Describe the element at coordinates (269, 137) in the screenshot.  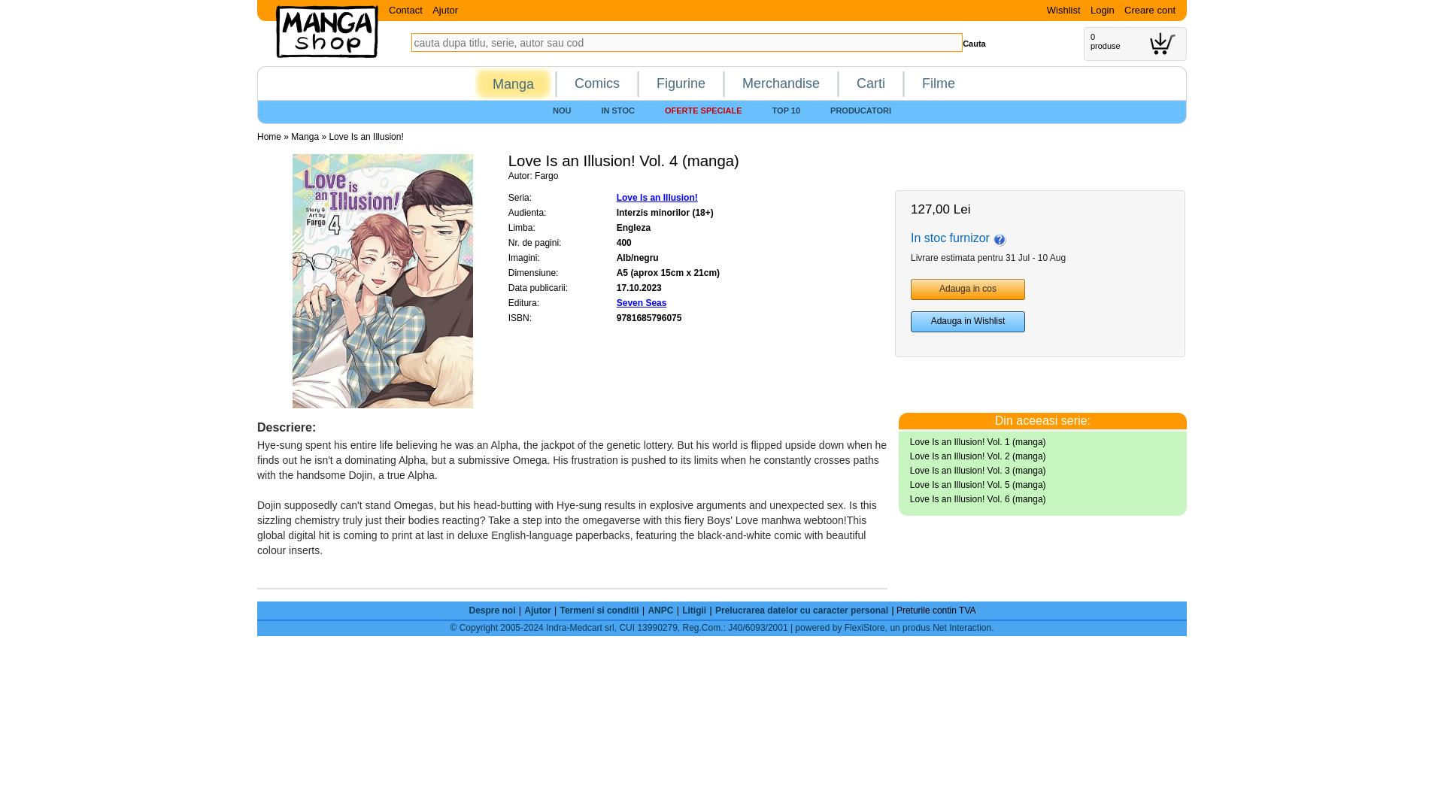
I see `Home` at that location.